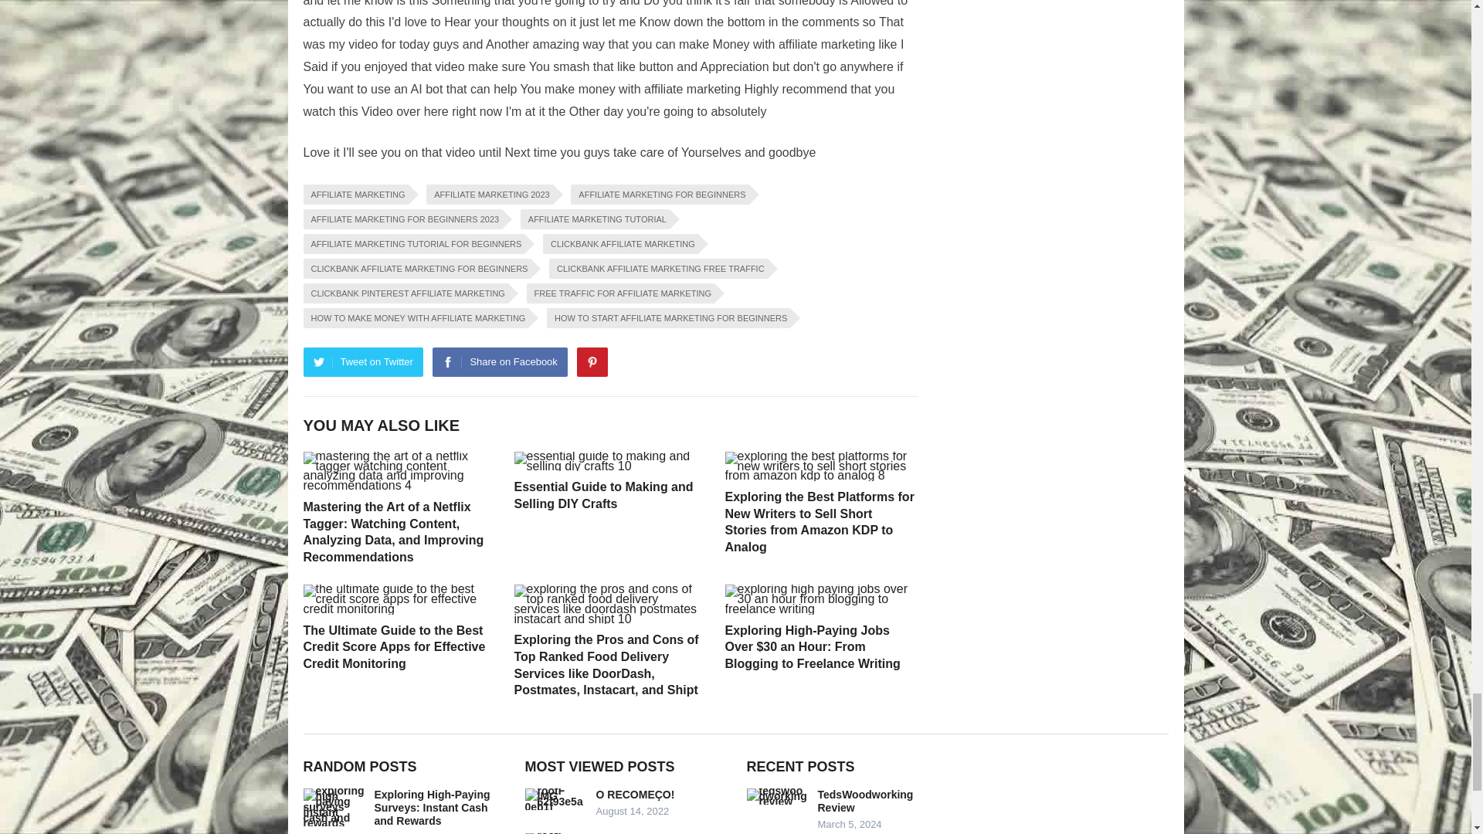 This screenshot has width=1483, height=834. Describe the element at coordinates (610, 462) in the screenshot. I see `Essential Guide to Making and Selling DIY Crafts 4` at that location.